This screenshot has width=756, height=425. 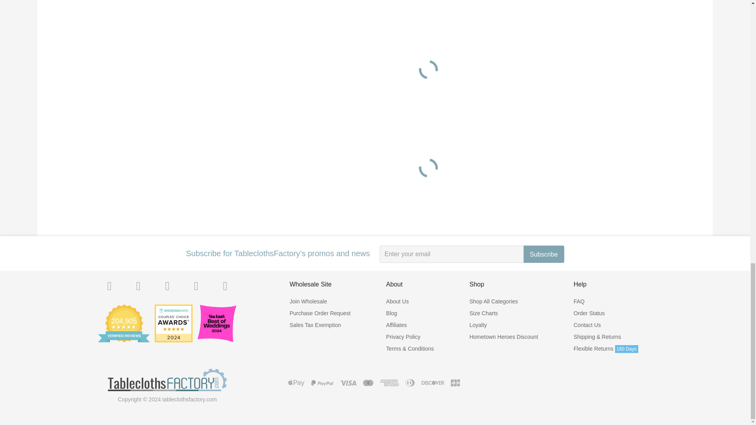 I want to click on WeddingWire Couples' Choice Award Winner 2024, so click(x=174, y=323).